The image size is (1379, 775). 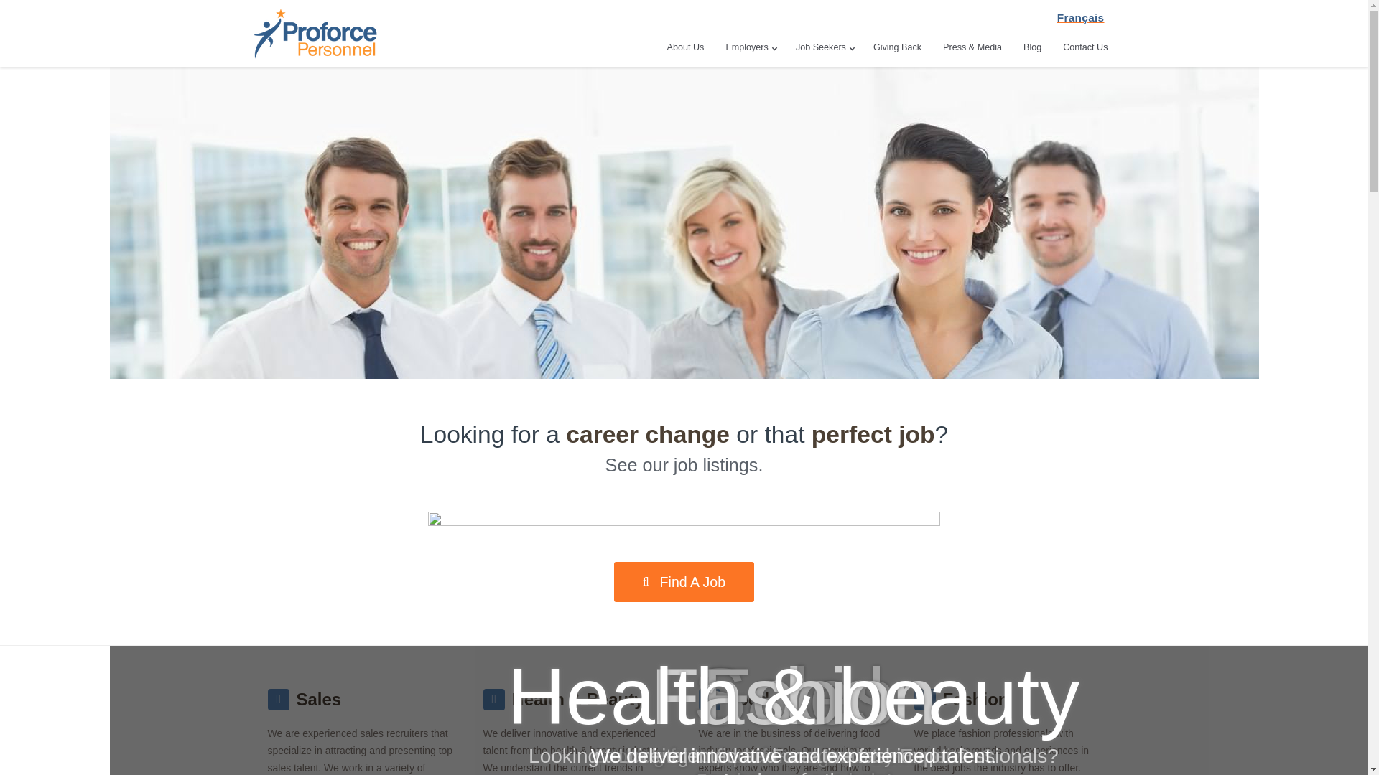 What do you see at coordinates (975, 699) in the screenshot?
I see `Fashion` at bounding box center [975, 699].